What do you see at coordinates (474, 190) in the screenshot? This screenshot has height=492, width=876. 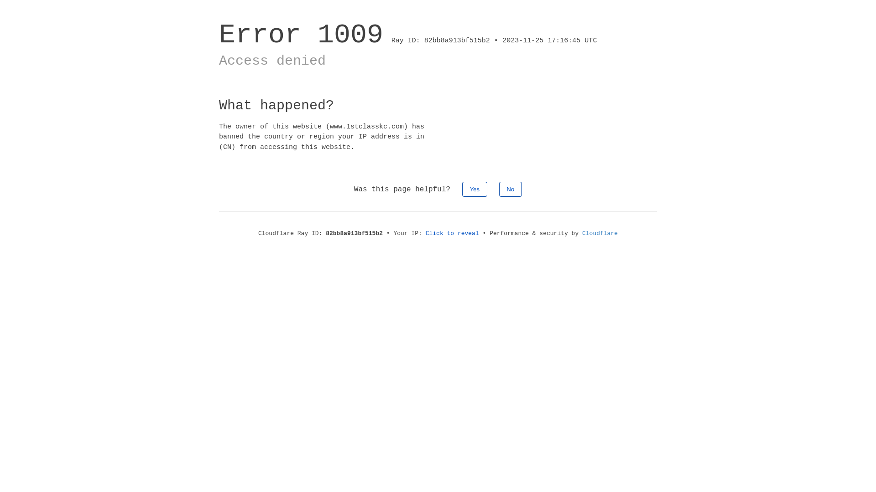 I see `Yes` at bounding box center [474, 190].